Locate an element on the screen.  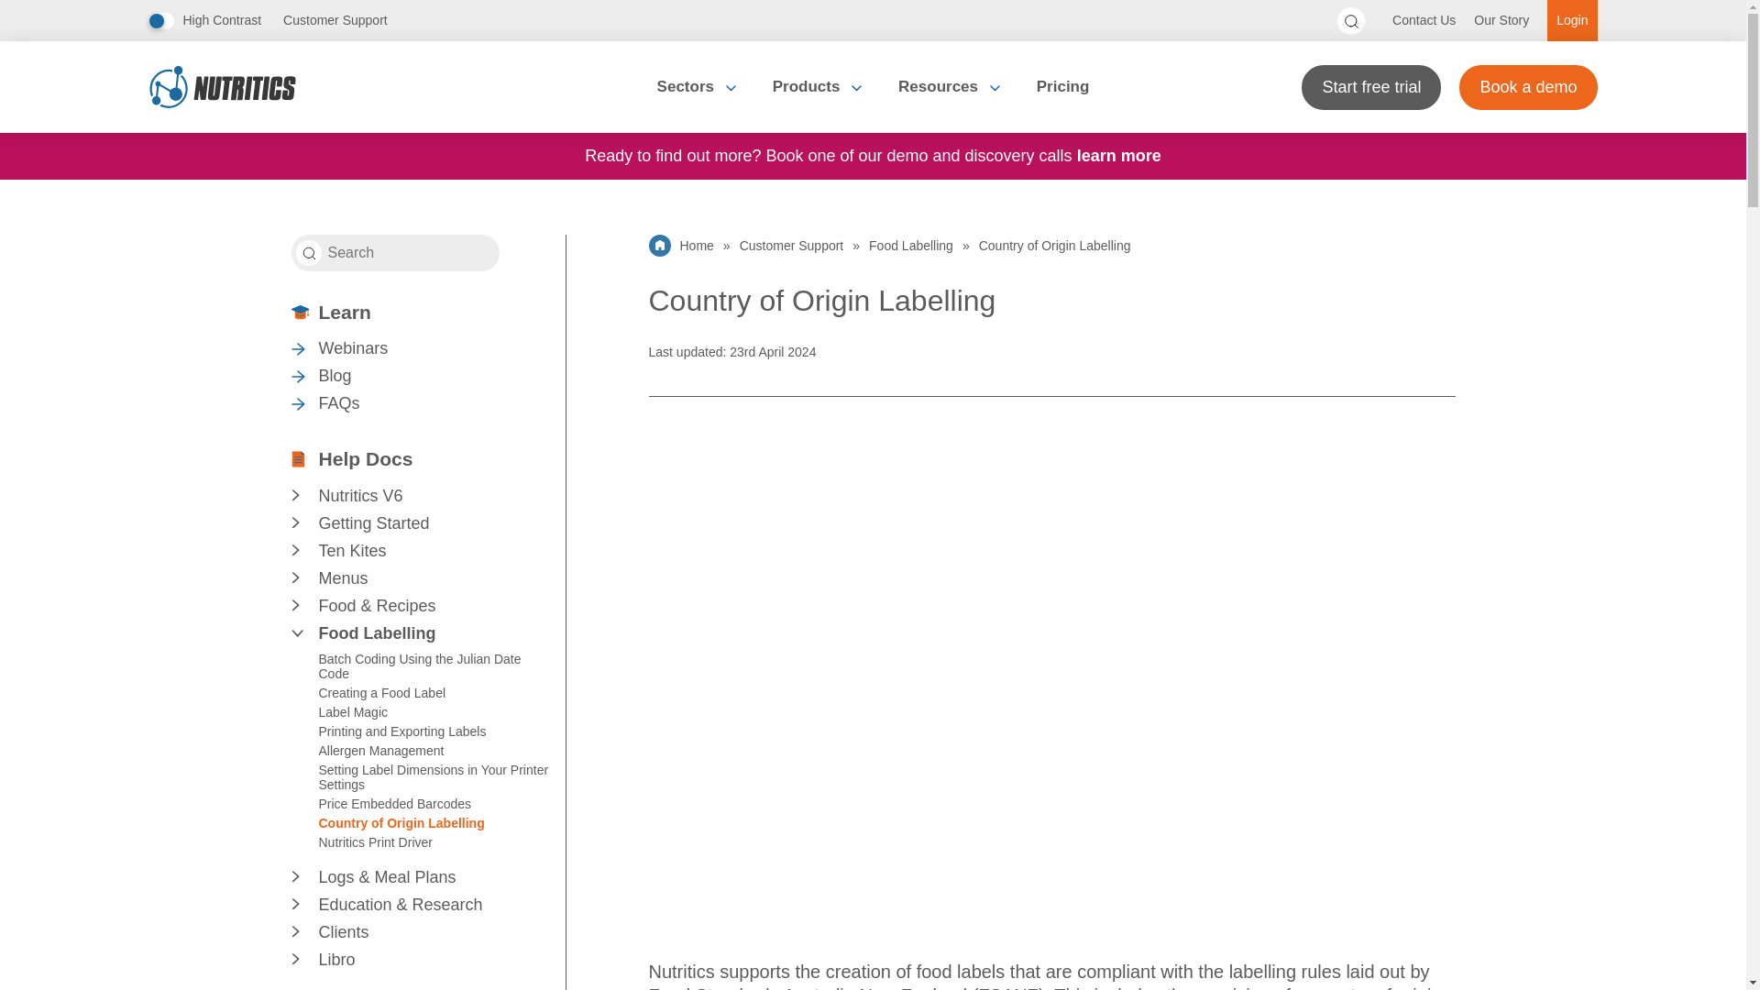
Sectors is located at coordinates (697, 86).